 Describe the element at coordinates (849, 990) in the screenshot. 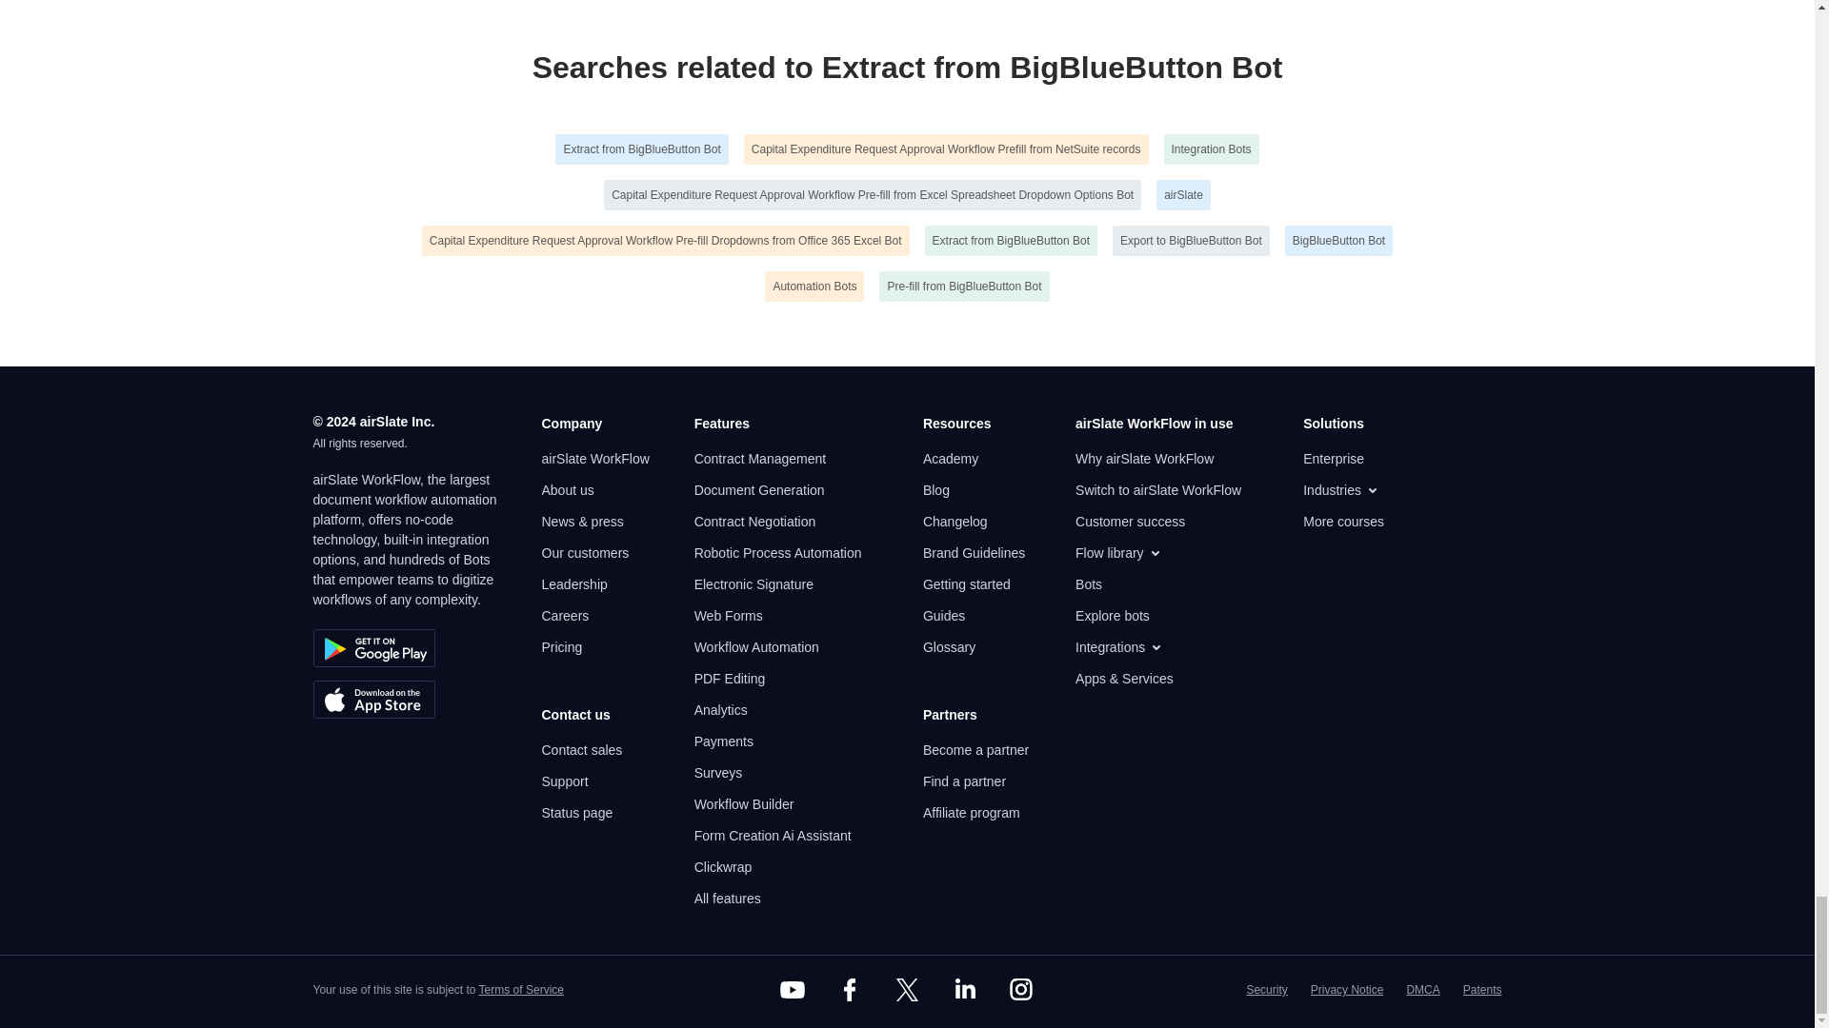

I see `Facebook` at that location.